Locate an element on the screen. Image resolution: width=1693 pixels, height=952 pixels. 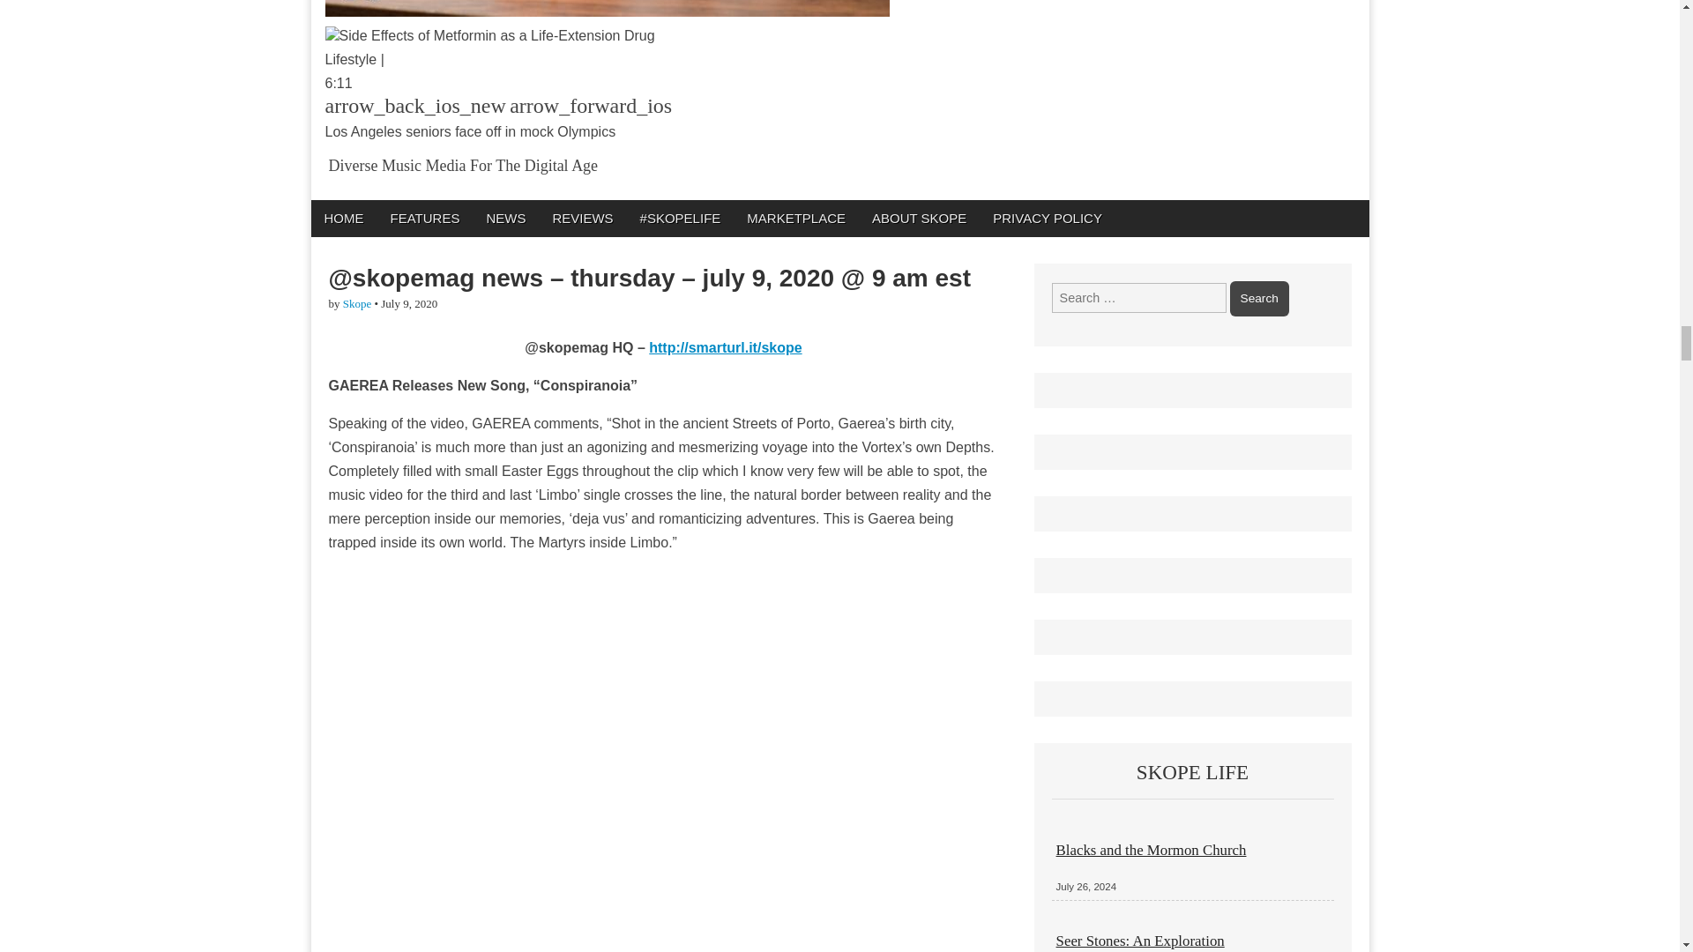
PRIVACY POLICY is located at coordinates (1048, 217).